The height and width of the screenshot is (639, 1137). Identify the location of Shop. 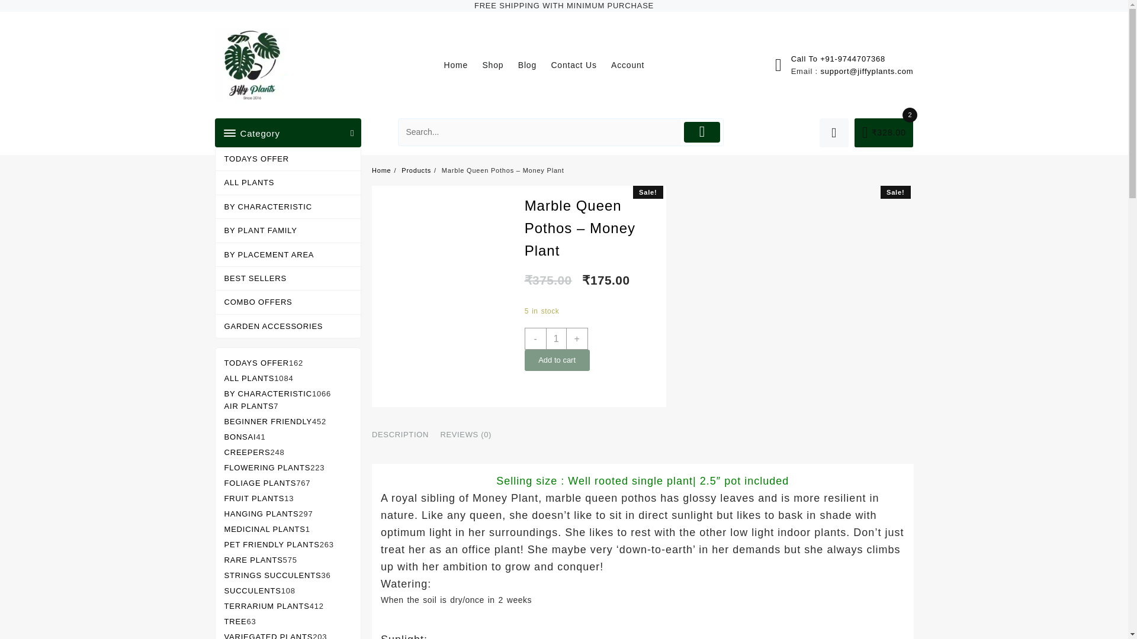
(499, 65).